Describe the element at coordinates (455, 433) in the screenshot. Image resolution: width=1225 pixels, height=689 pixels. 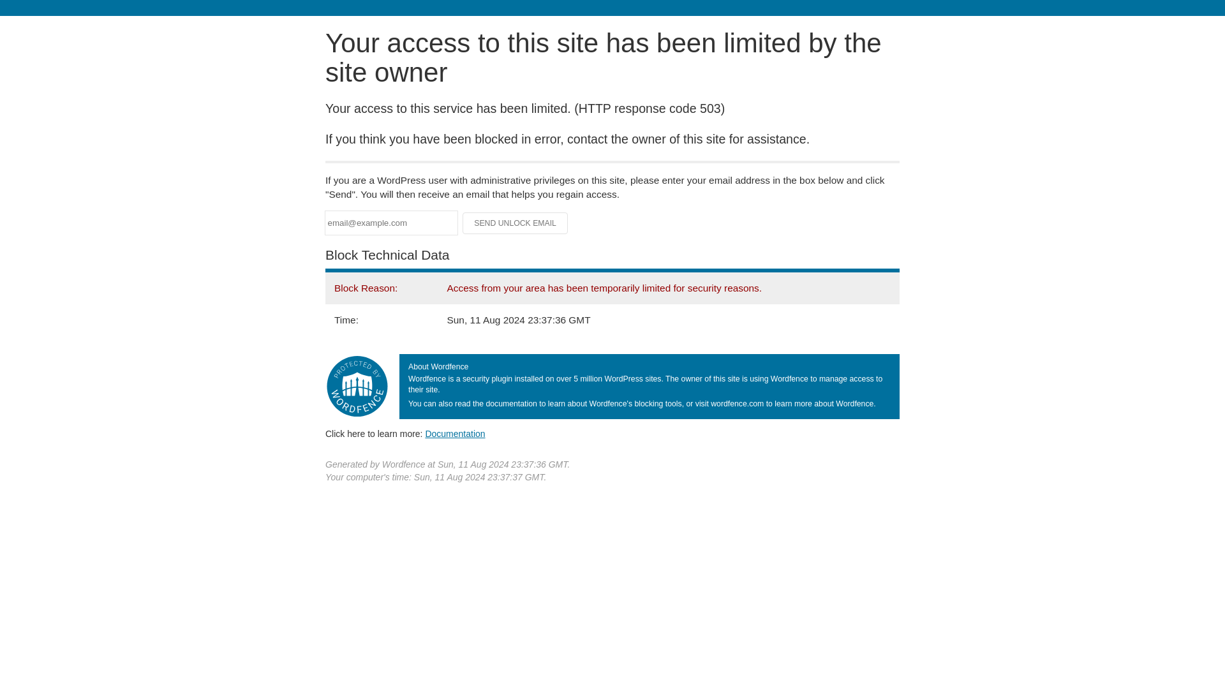
I see `Documentation` at that location.